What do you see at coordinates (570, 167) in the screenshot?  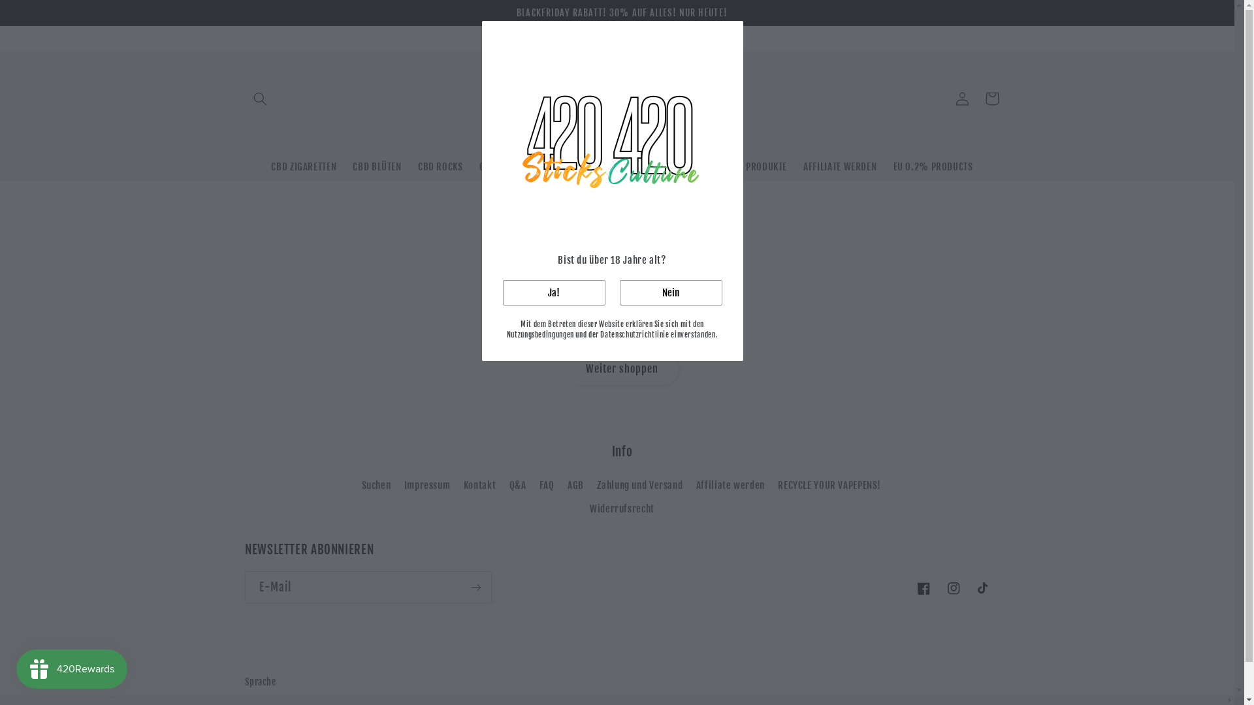 I see `VAPE PENS` at bounding box center [570, 167].